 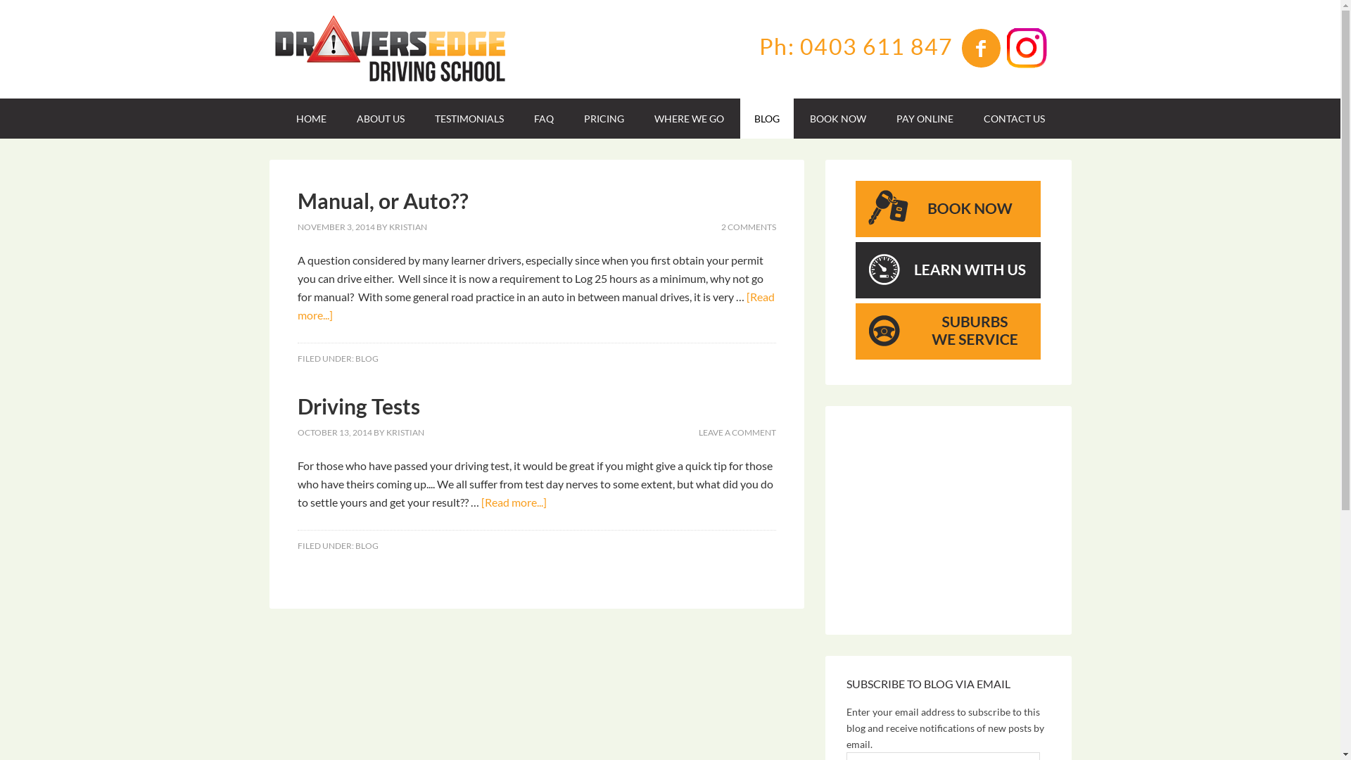 What do you see at coordinates (358, 406) in the screenshot?
I see `Driving Tests` at bounding box center [358, 406].